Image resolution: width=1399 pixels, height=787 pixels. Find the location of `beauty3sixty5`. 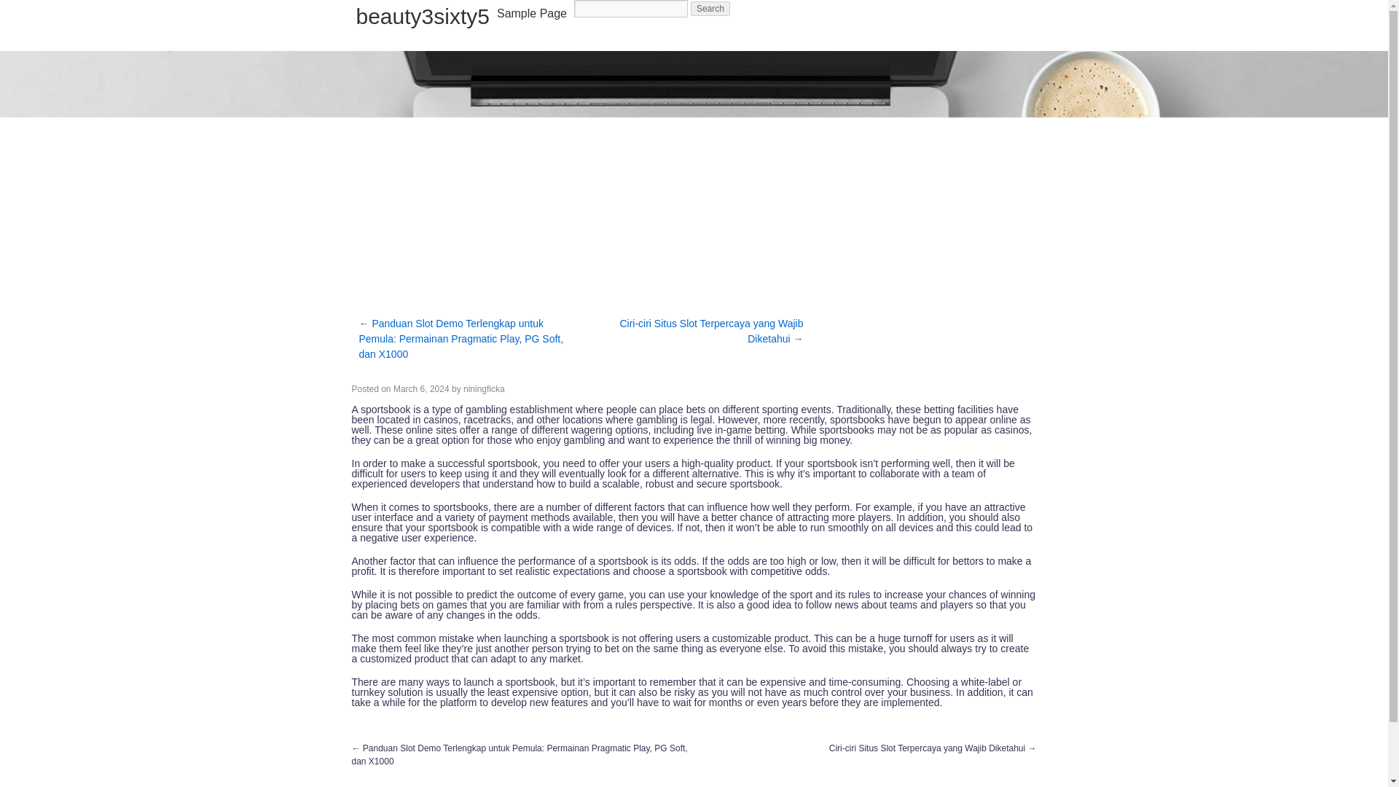

beauty3sixty5 is located at coordinates (421, 16).